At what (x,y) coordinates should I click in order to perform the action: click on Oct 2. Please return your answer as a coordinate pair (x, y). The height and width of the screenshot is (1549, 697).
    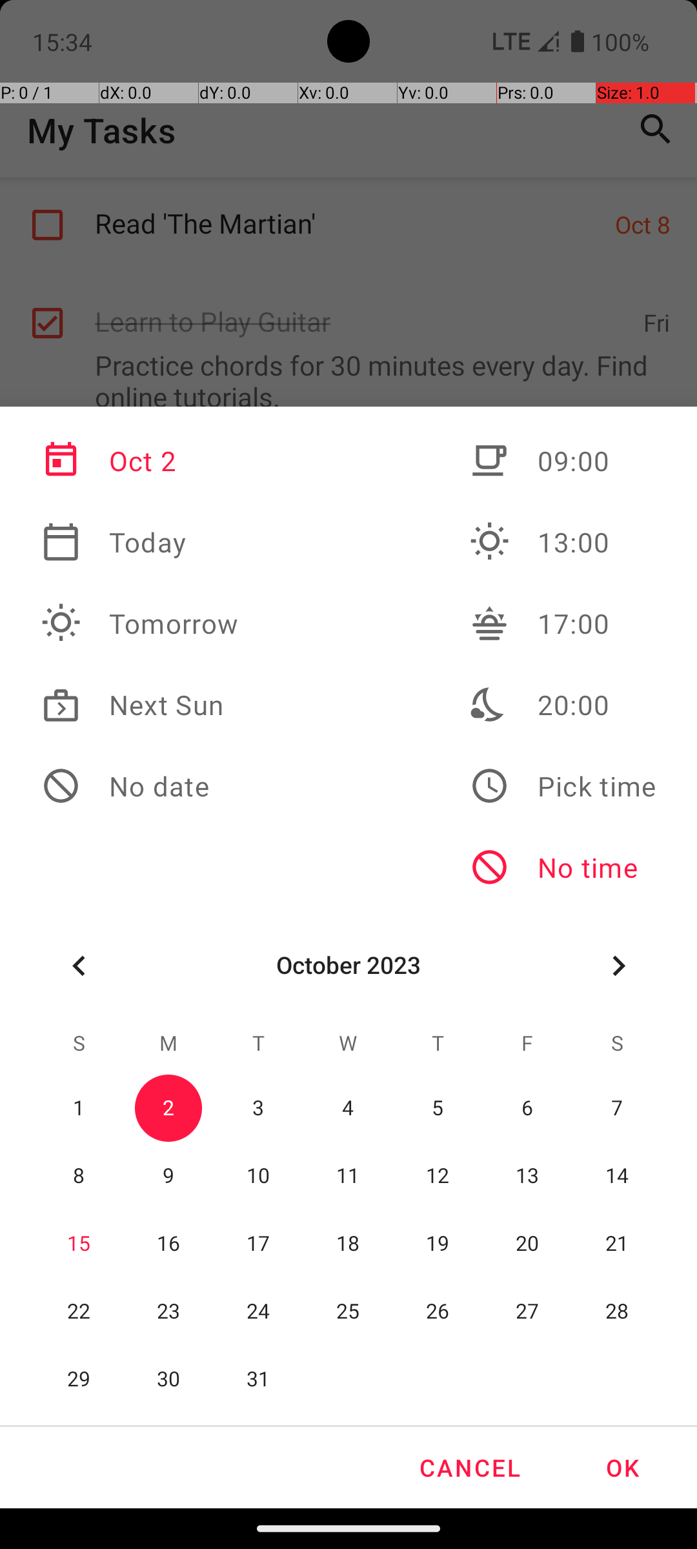
    Looking at the image, I should click on (140, 461).